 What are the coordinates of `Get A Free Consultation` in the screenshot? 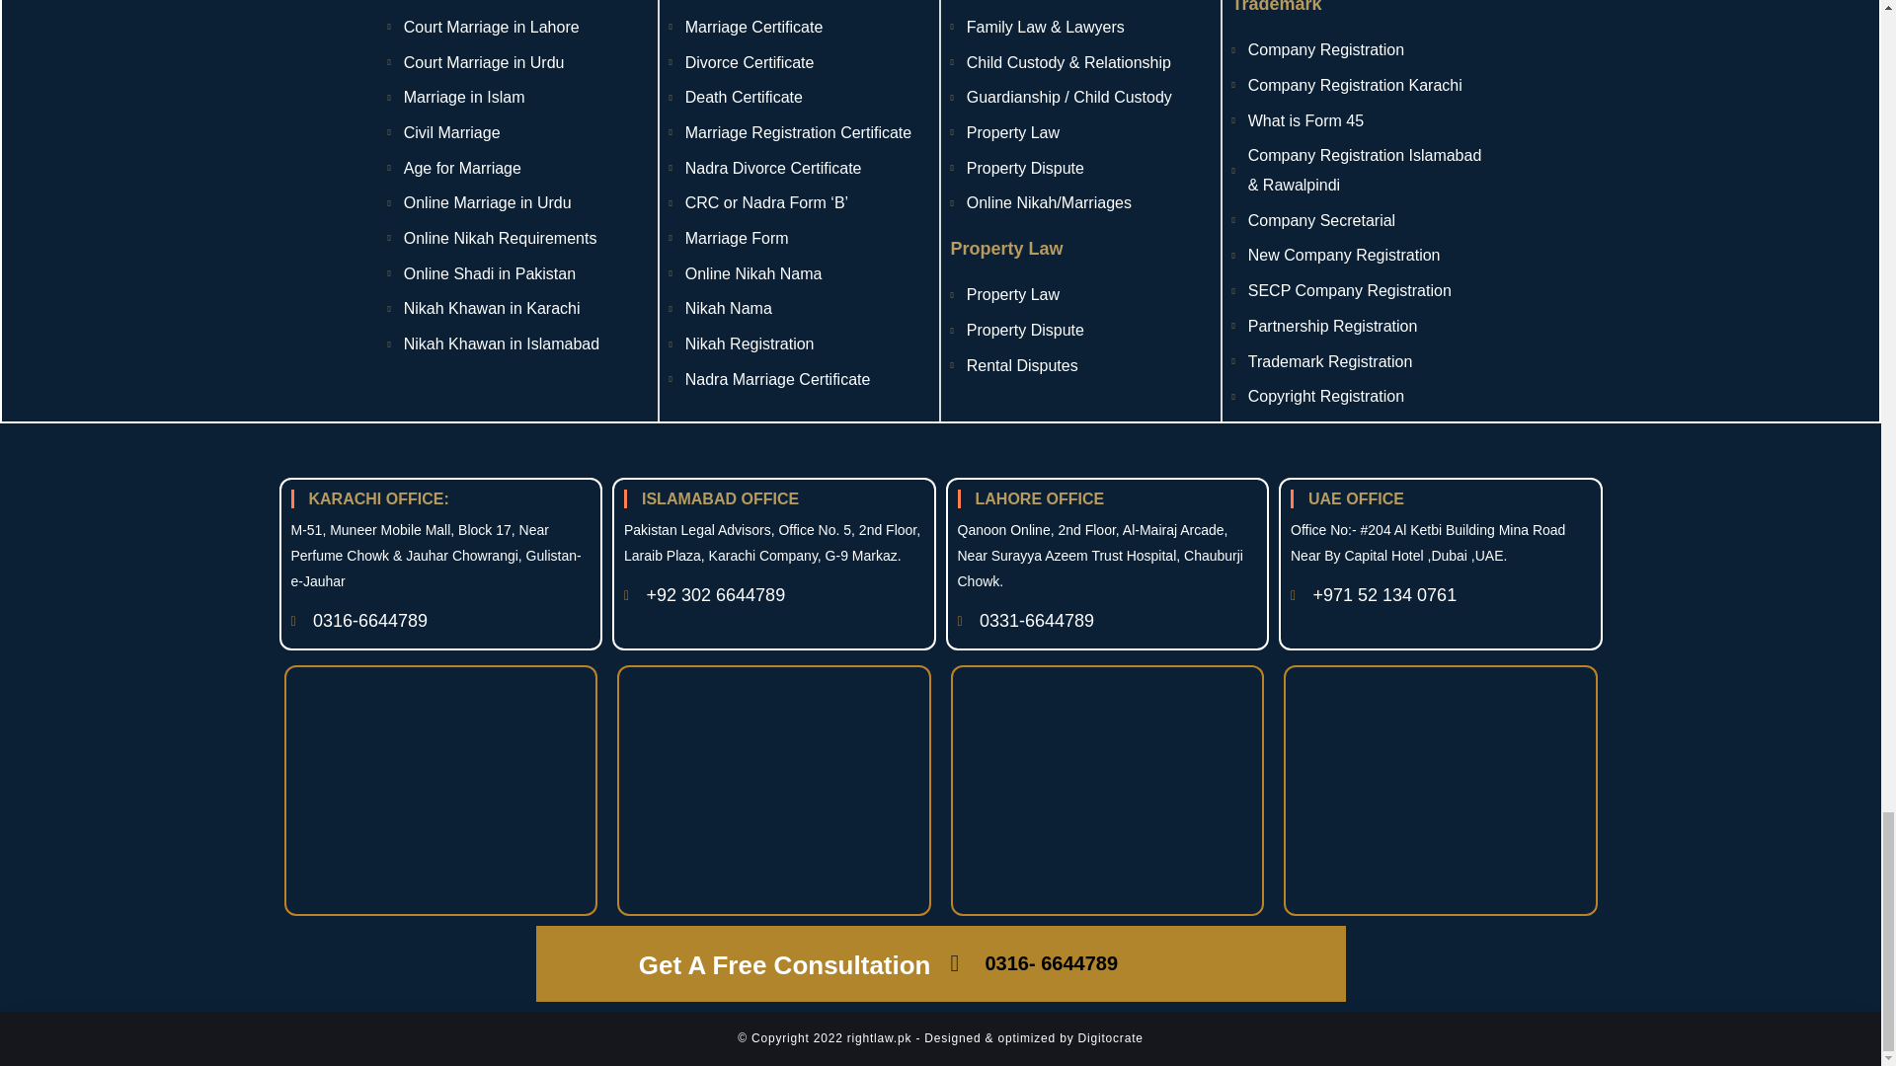 It's located at (1440, 498).